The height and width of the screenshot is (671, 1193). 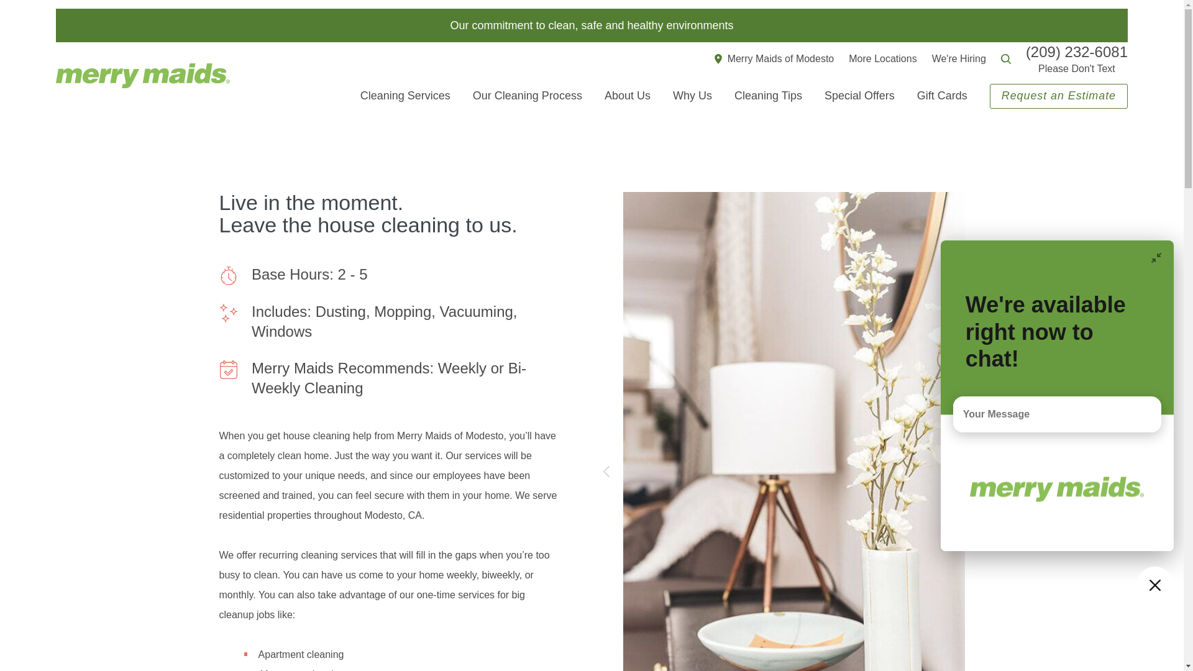 I want to click on View Previous Item, so click(x=606, y=472).